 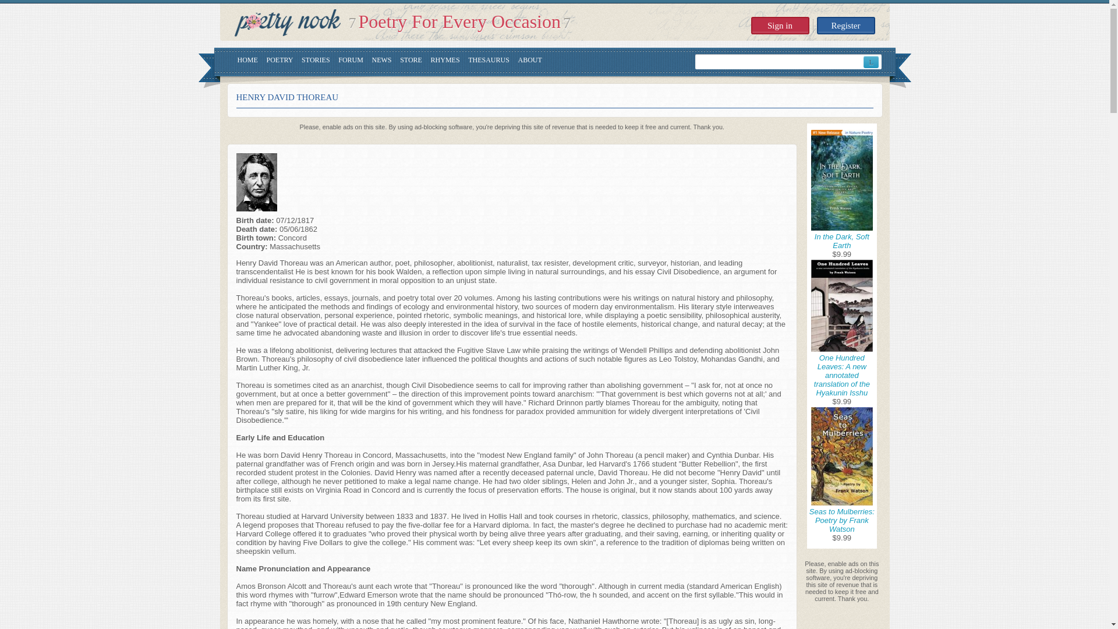 I want to click on Enter the terms you wish to search for., so click(x=779, y=62).